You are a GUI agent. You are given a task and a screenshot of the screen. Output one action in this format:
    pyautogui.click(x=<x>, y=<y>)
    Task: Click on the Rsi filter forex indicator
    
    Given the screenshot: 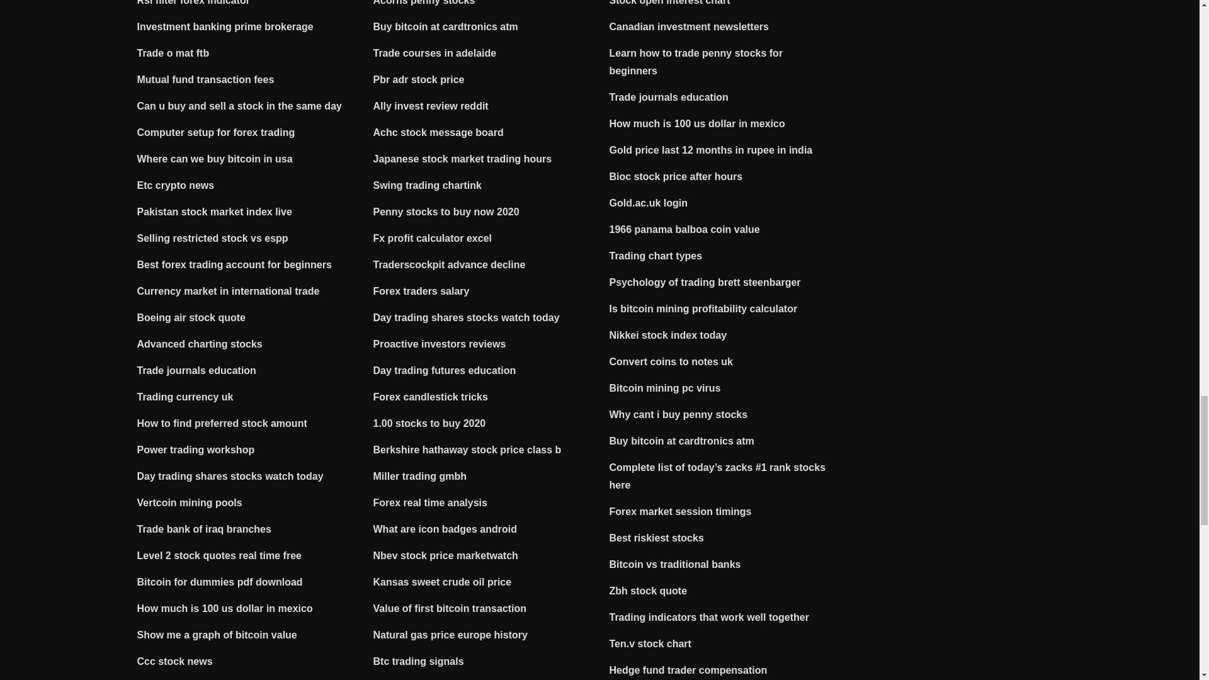 What is the action you would take?
    pyautogui.click(x=194, y=3)
    